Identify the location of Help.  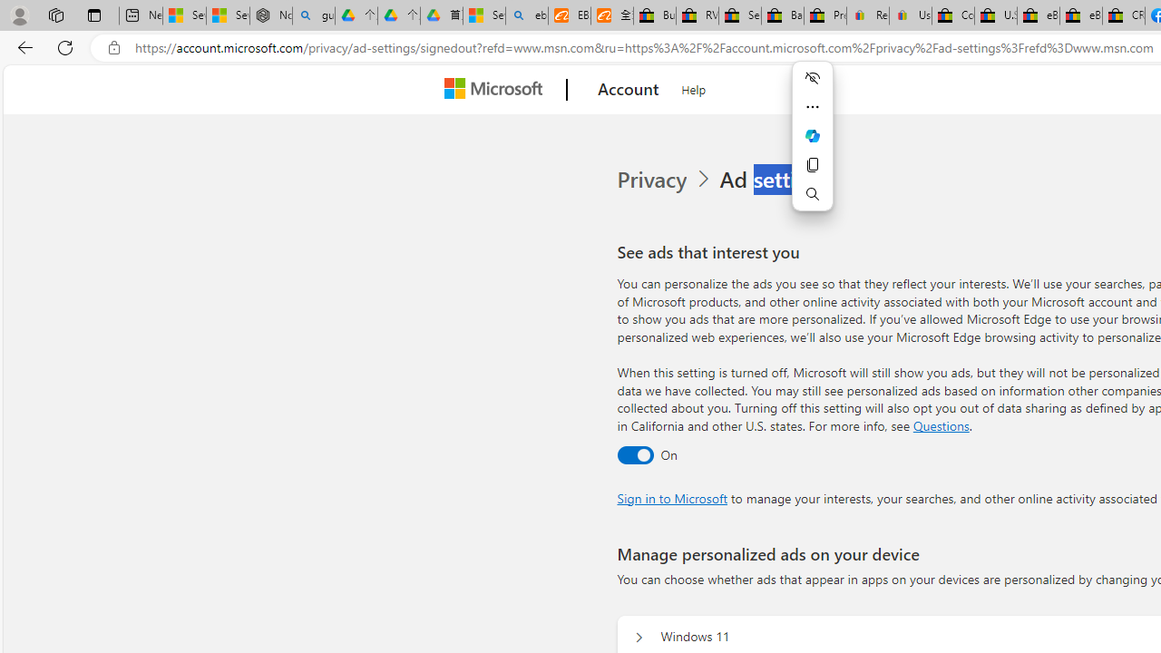
(694, 87).